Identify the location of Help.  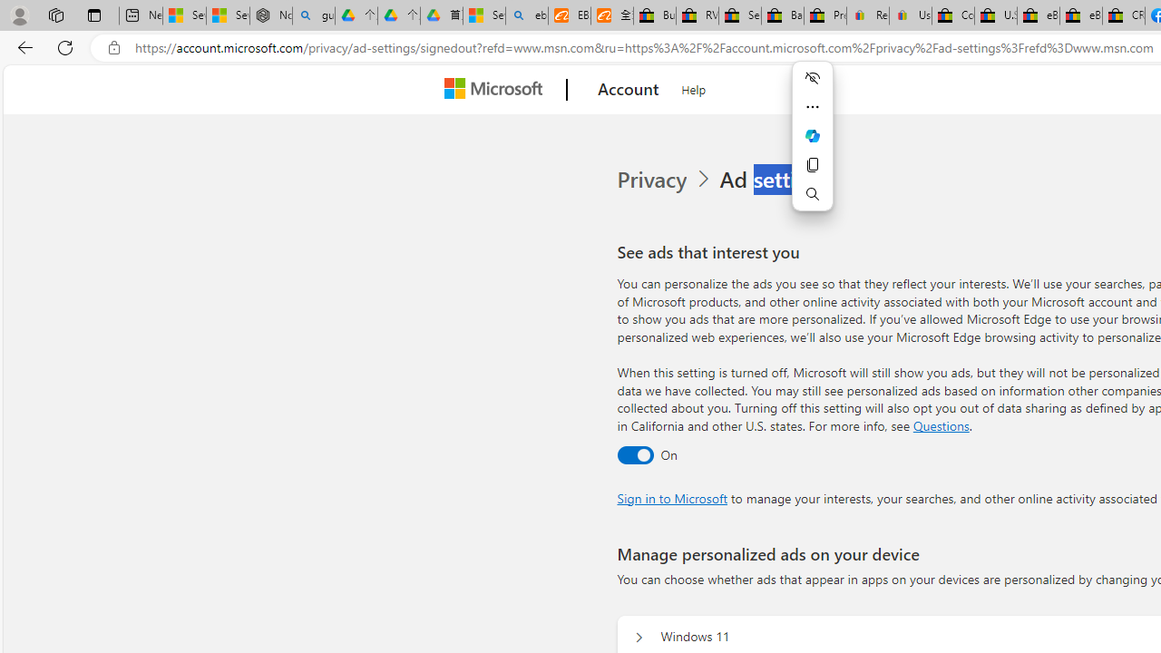
(694, 87).